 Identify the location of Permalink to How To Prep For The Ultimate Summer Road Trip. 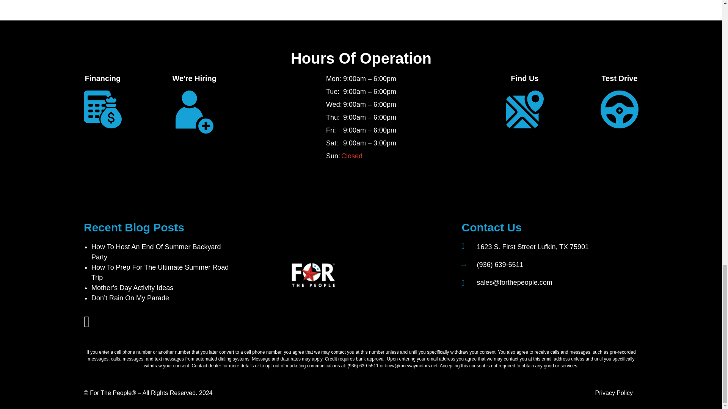
(160, 272).